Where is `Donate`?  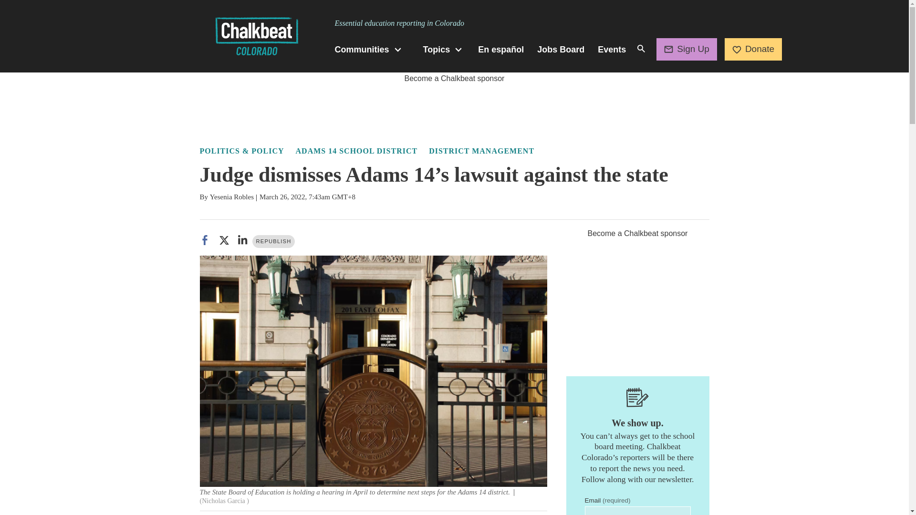 Donate is located at coordinates (753, 49).